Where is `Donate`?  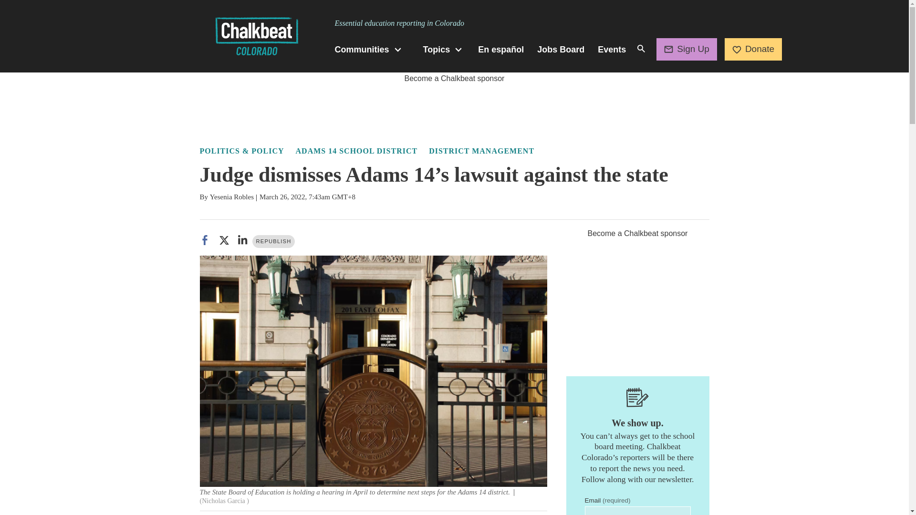 Donate is located at coordinates (753, 49).